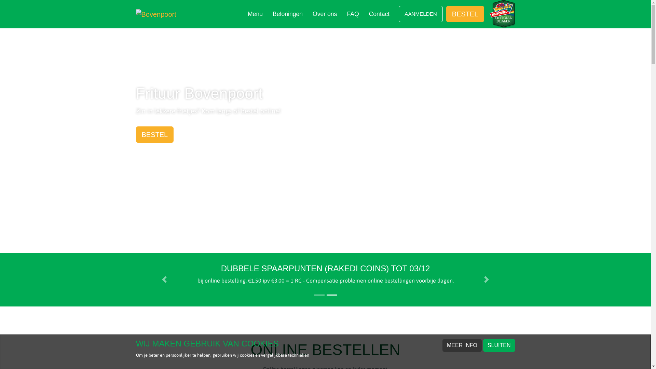 The width and height of the screenshot is (656, 369). Describe the element at coordinates (487, 279) in the screenshot. I see `Volgende` at that location.